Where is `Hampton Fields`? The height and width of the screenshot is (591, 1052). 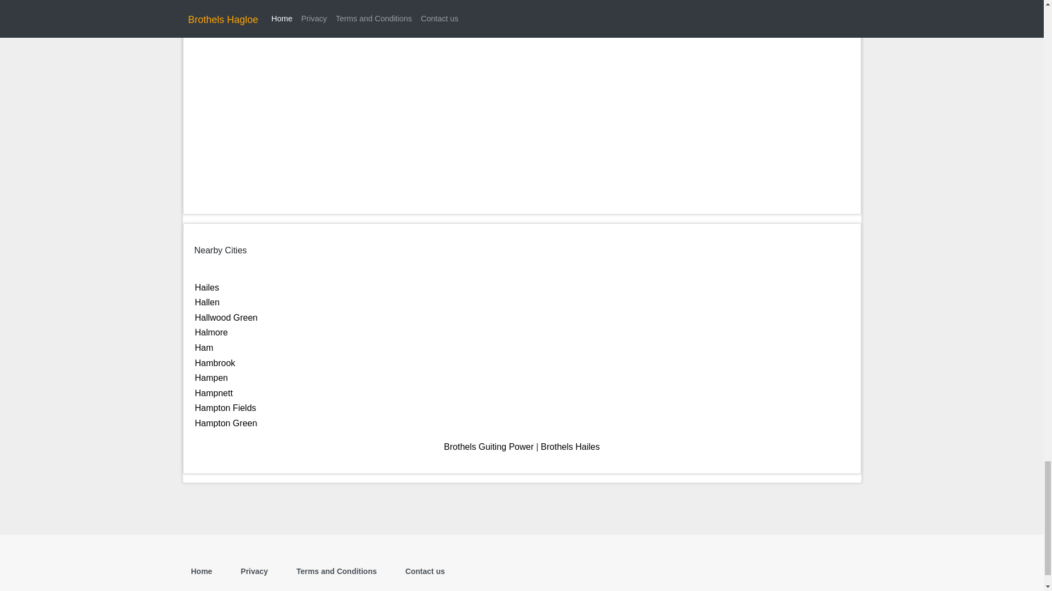
Hampton Fields is located at coordinates (226, 407).